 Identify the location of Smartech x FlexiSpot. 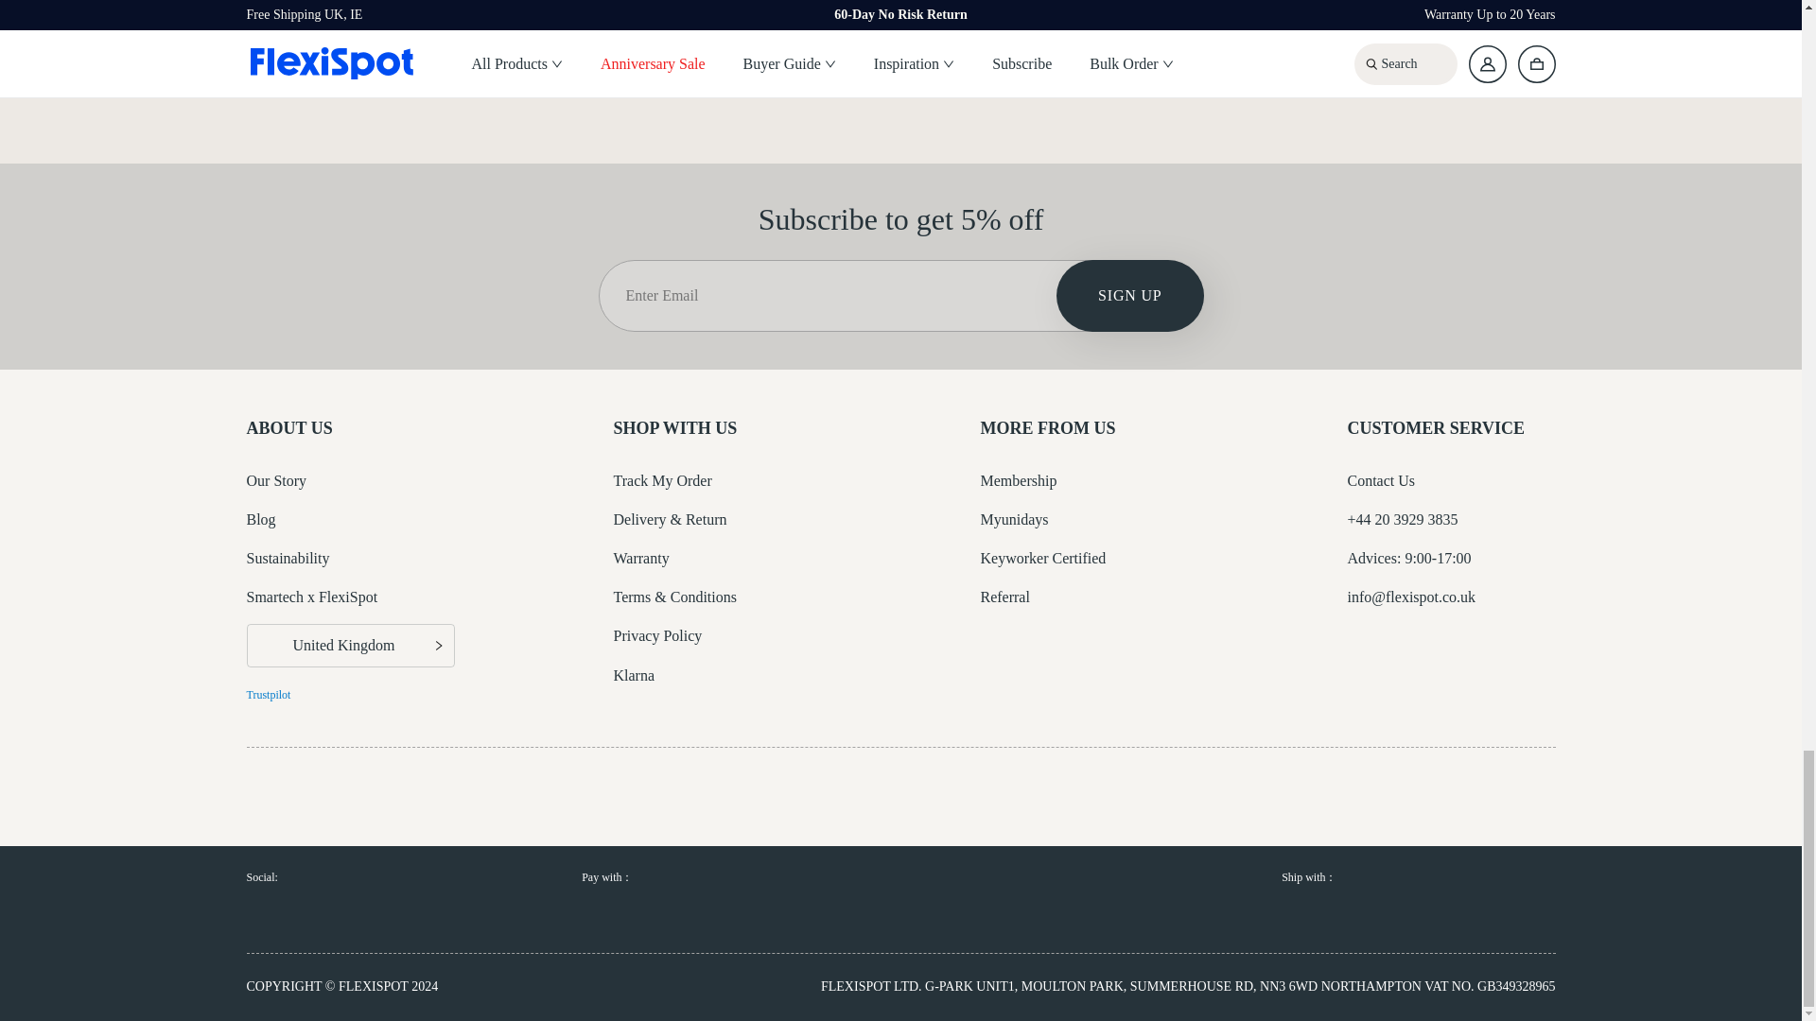
(311, 597).